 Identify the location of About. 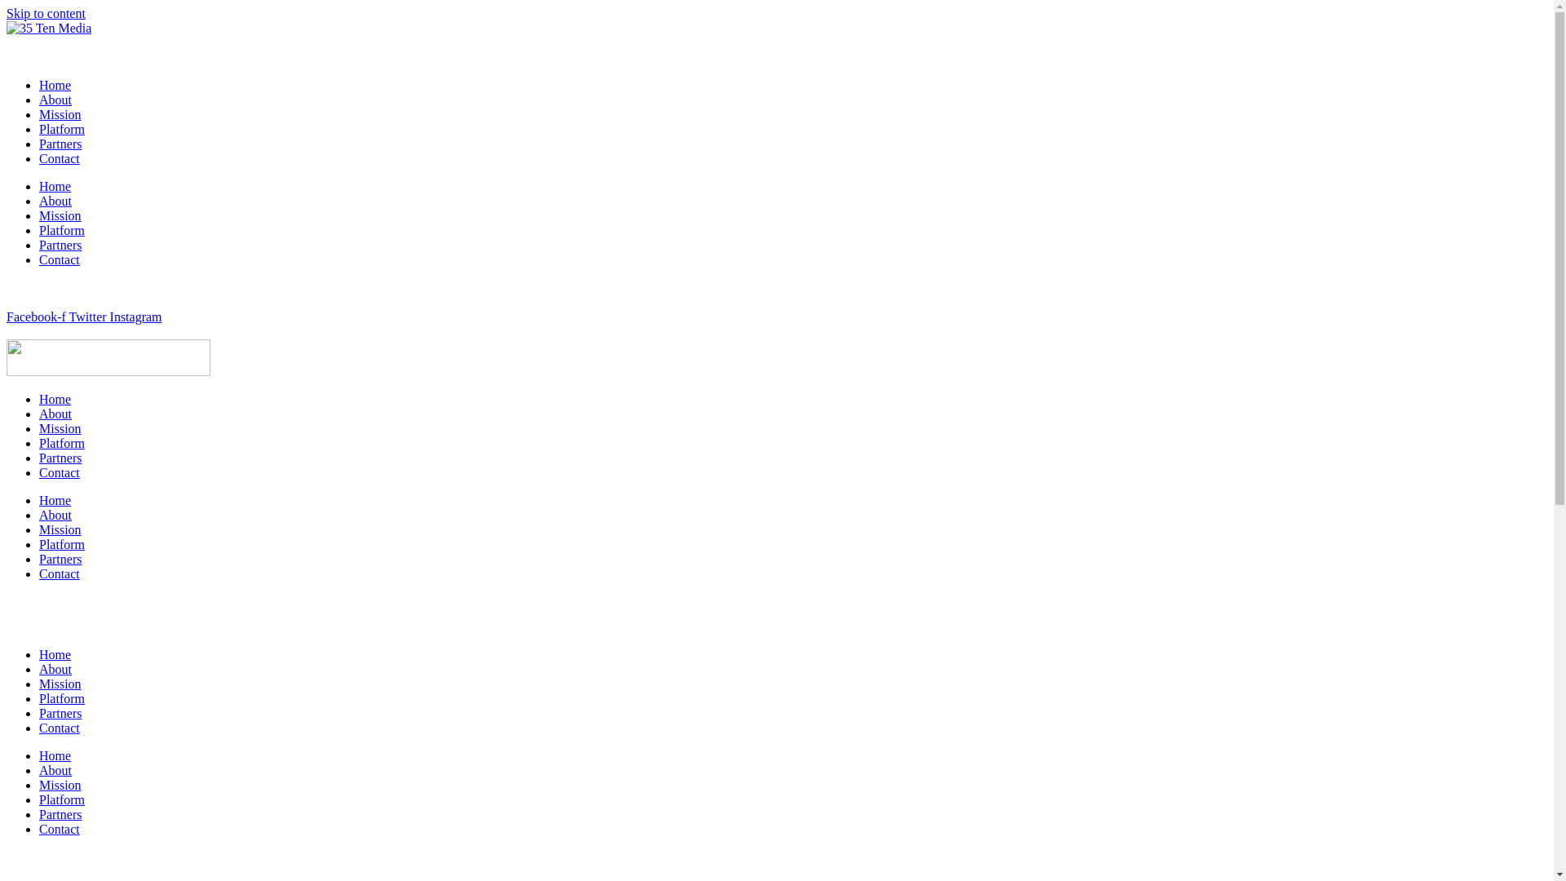
(55, 770).